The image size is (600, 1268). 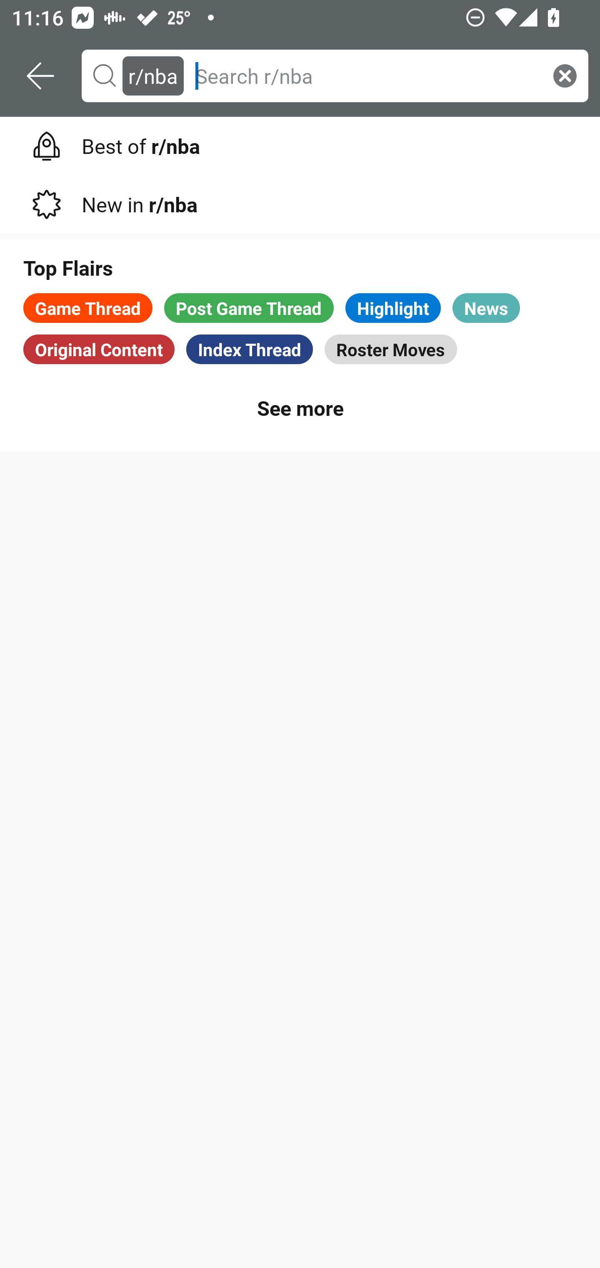 I want to click on Back, so click(x=41, y=76).